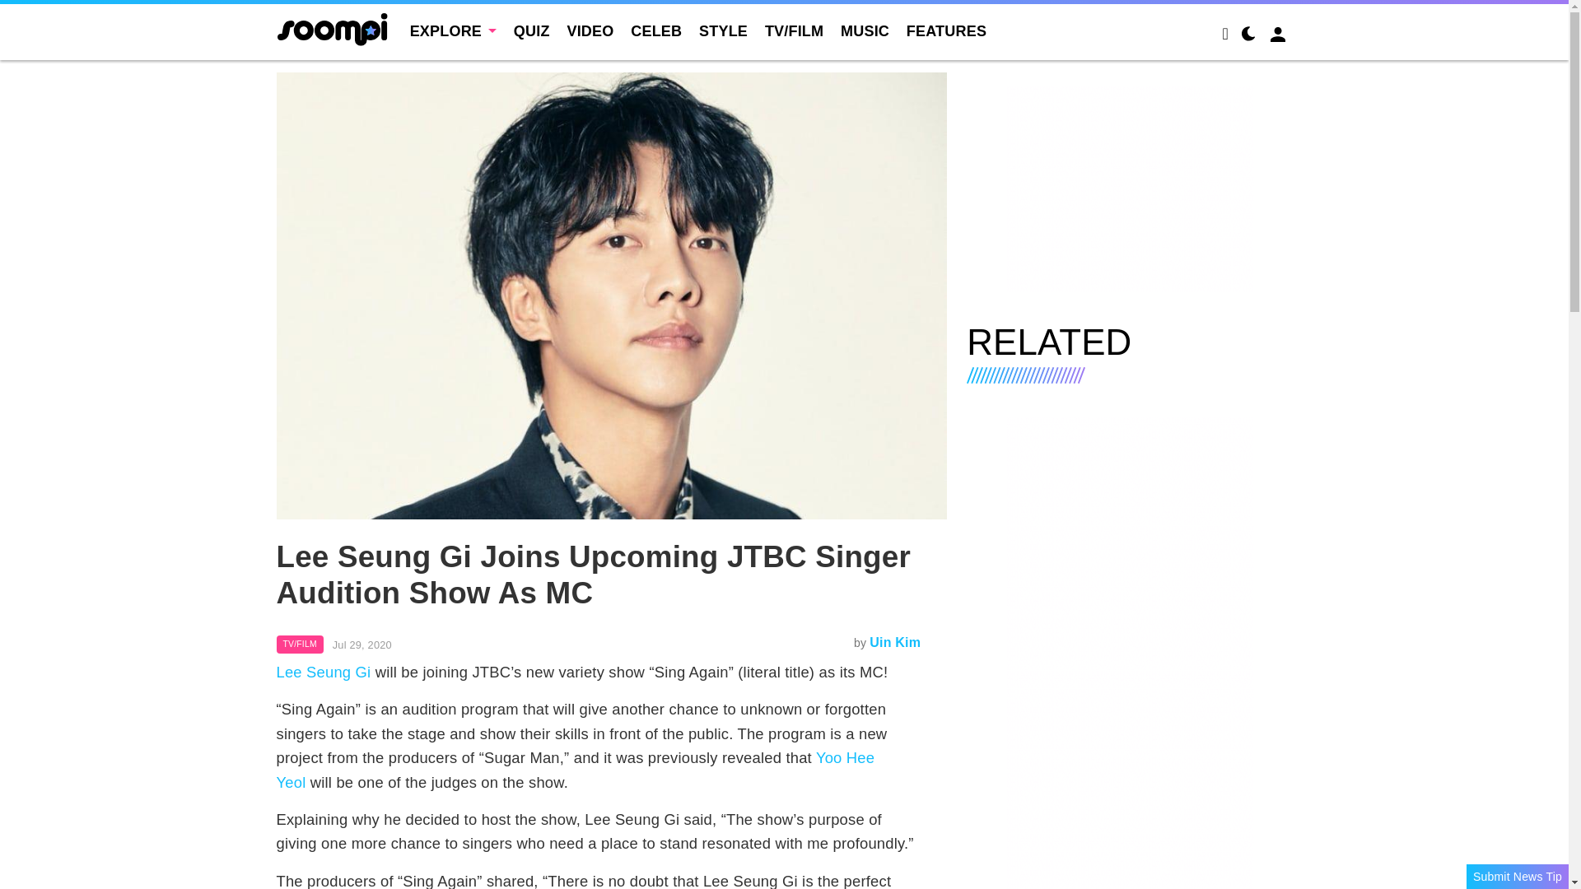 The height and width of the screenshot is (889, 1581). I want to click on EXPLORE, so click(453, 31).